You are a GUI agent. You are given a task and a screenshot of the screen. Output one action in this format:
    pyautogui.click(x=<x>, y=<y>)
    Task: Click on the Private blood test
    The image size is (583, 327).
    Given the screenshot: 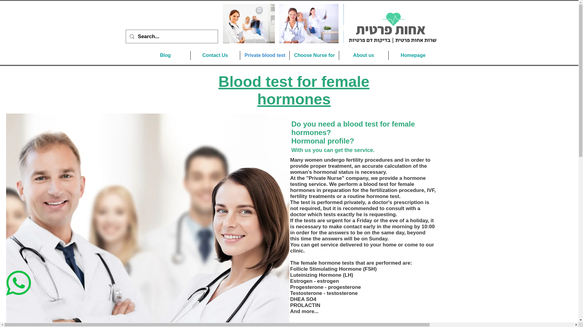 What is the action you would take?
    pyautogui.click(x=264, y=55)
    